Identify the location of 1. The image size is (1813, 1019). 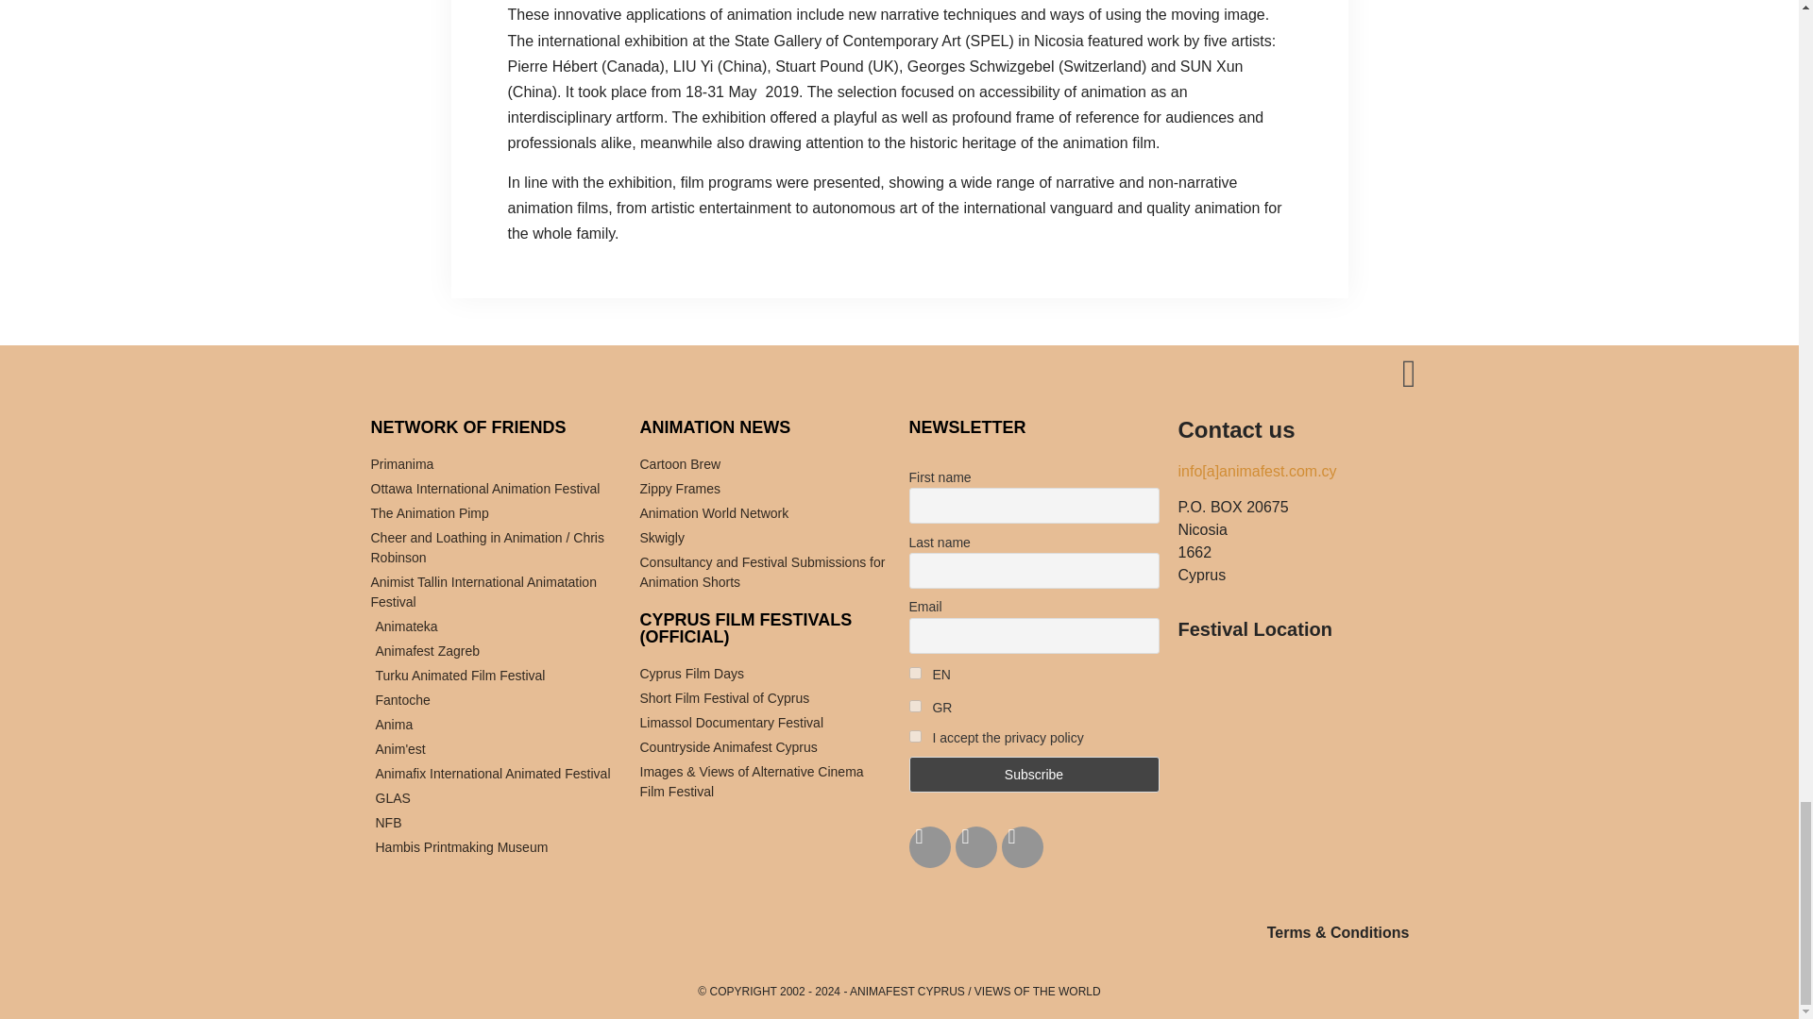
(914, 674).